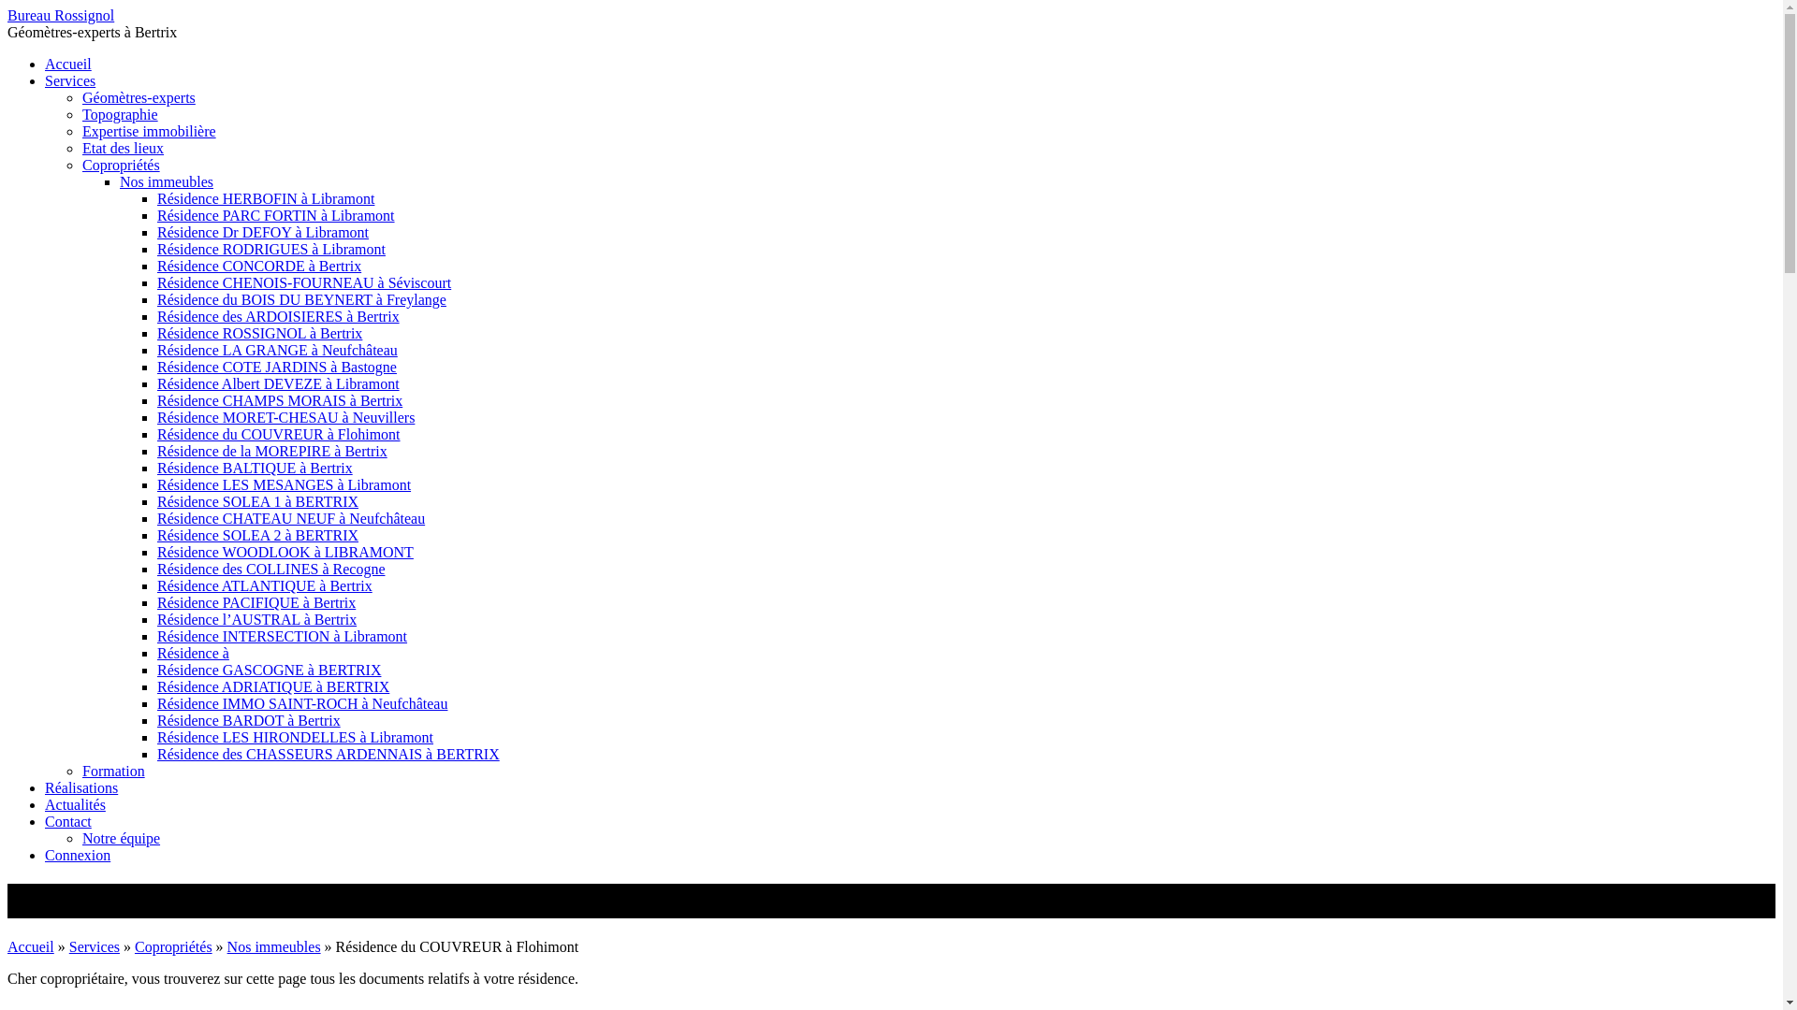 Image resolution: width=1797 pixels, height=1010 pixels. Describe the element at coordinates (114, 771) in the screenshot. I see `Formation` at that location.